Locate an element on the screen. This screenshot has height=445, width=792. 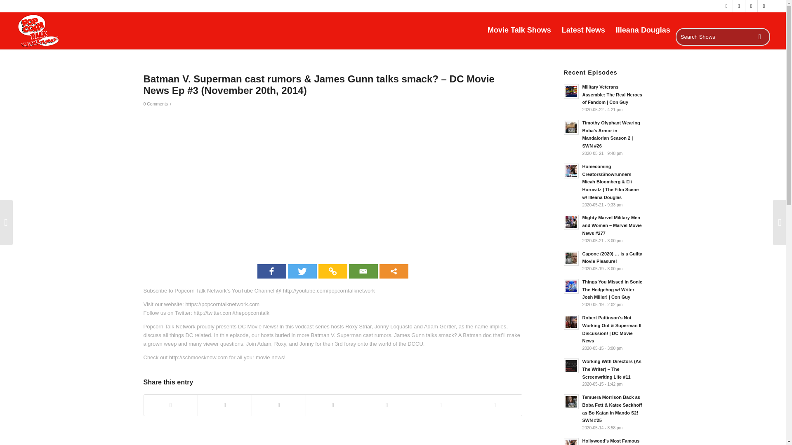
Youtube is located at coordinates (764, 6).